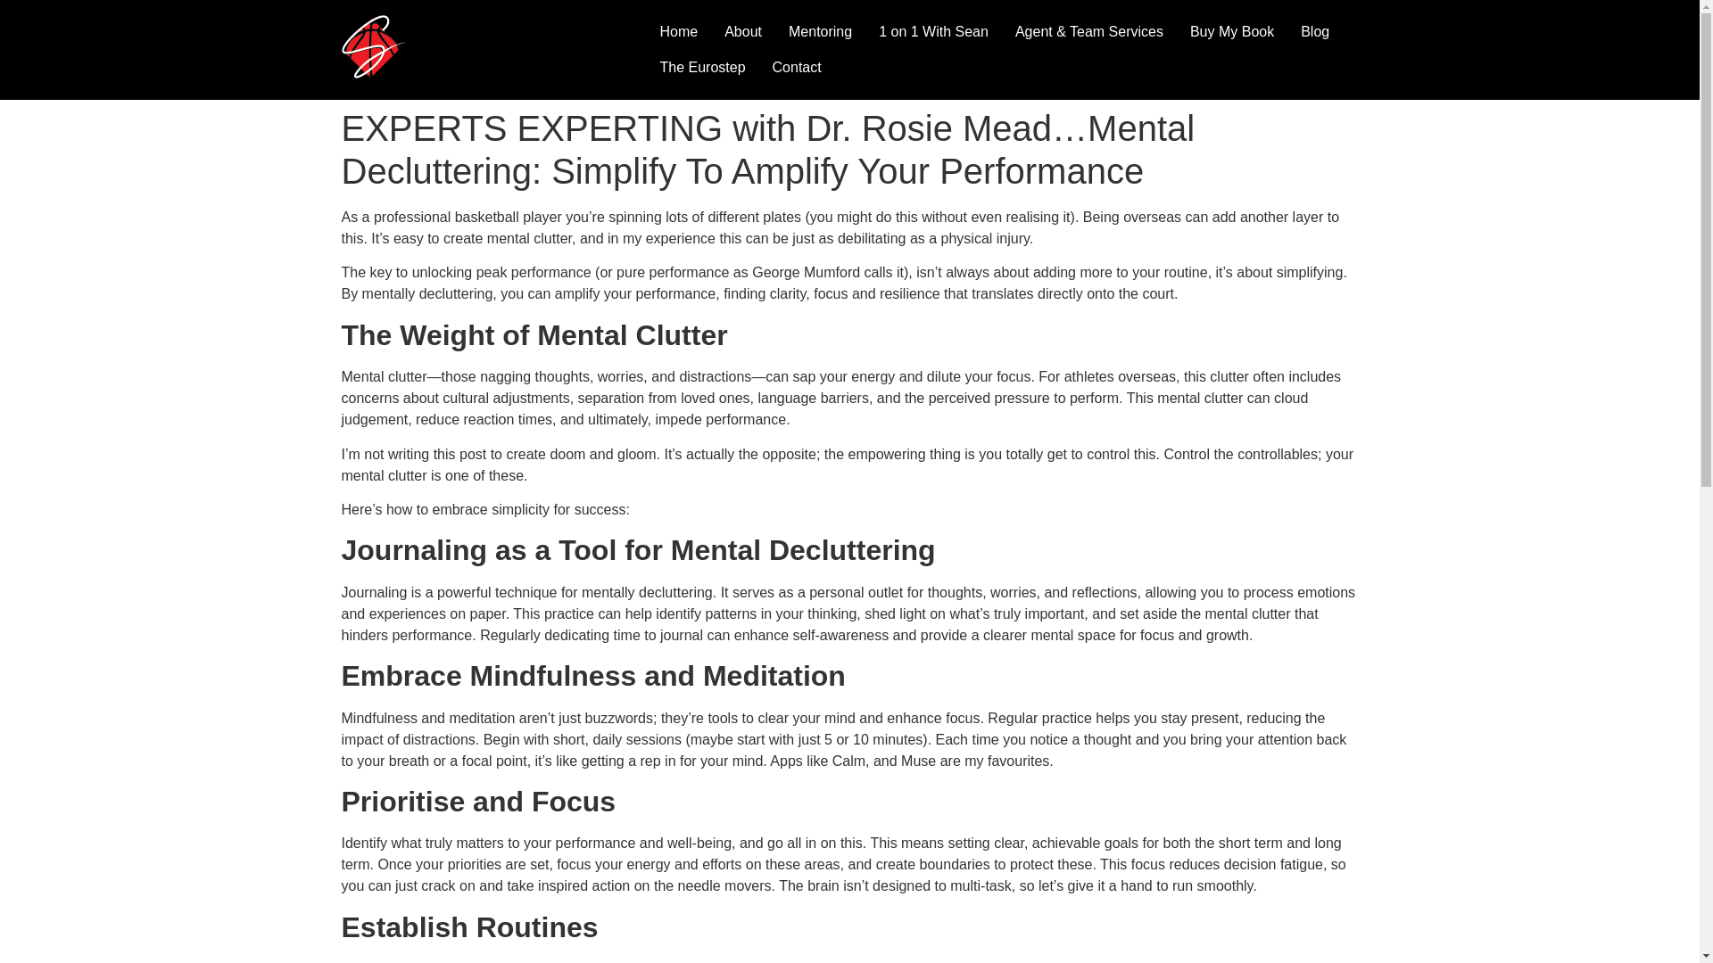  Describe the element at coordinates (701, 68) in the screenshot. I see `The Eurostep` at that location.